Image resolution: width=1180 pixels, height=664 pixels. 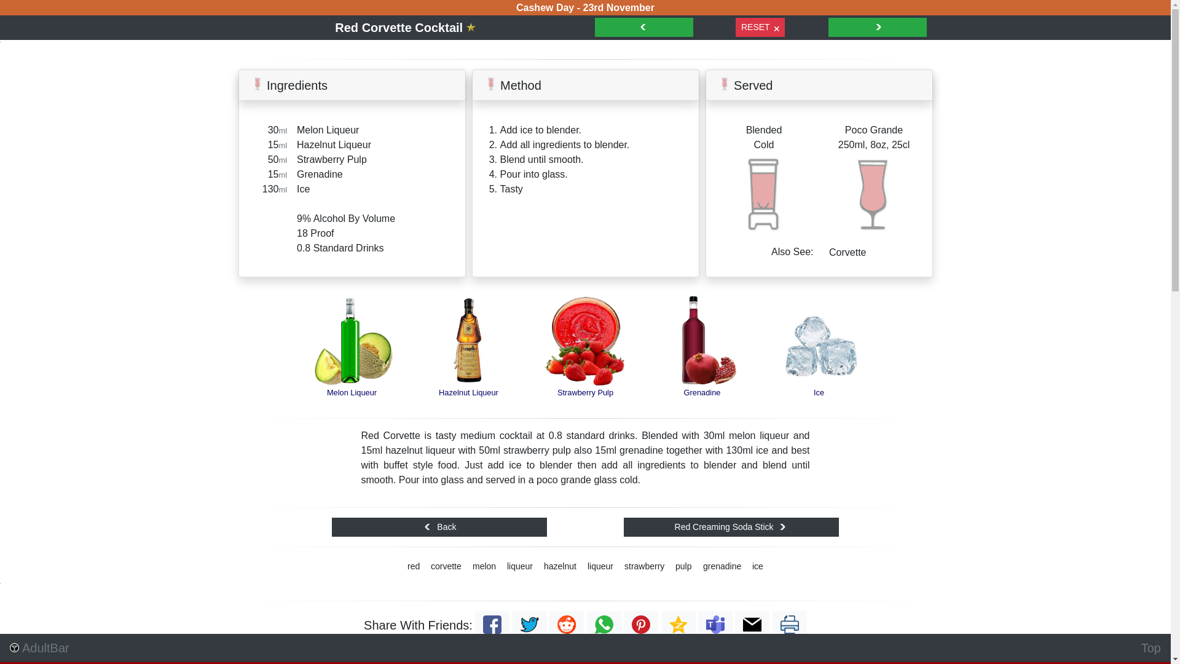 I want to click on Print page., so click(x=790, y=627).